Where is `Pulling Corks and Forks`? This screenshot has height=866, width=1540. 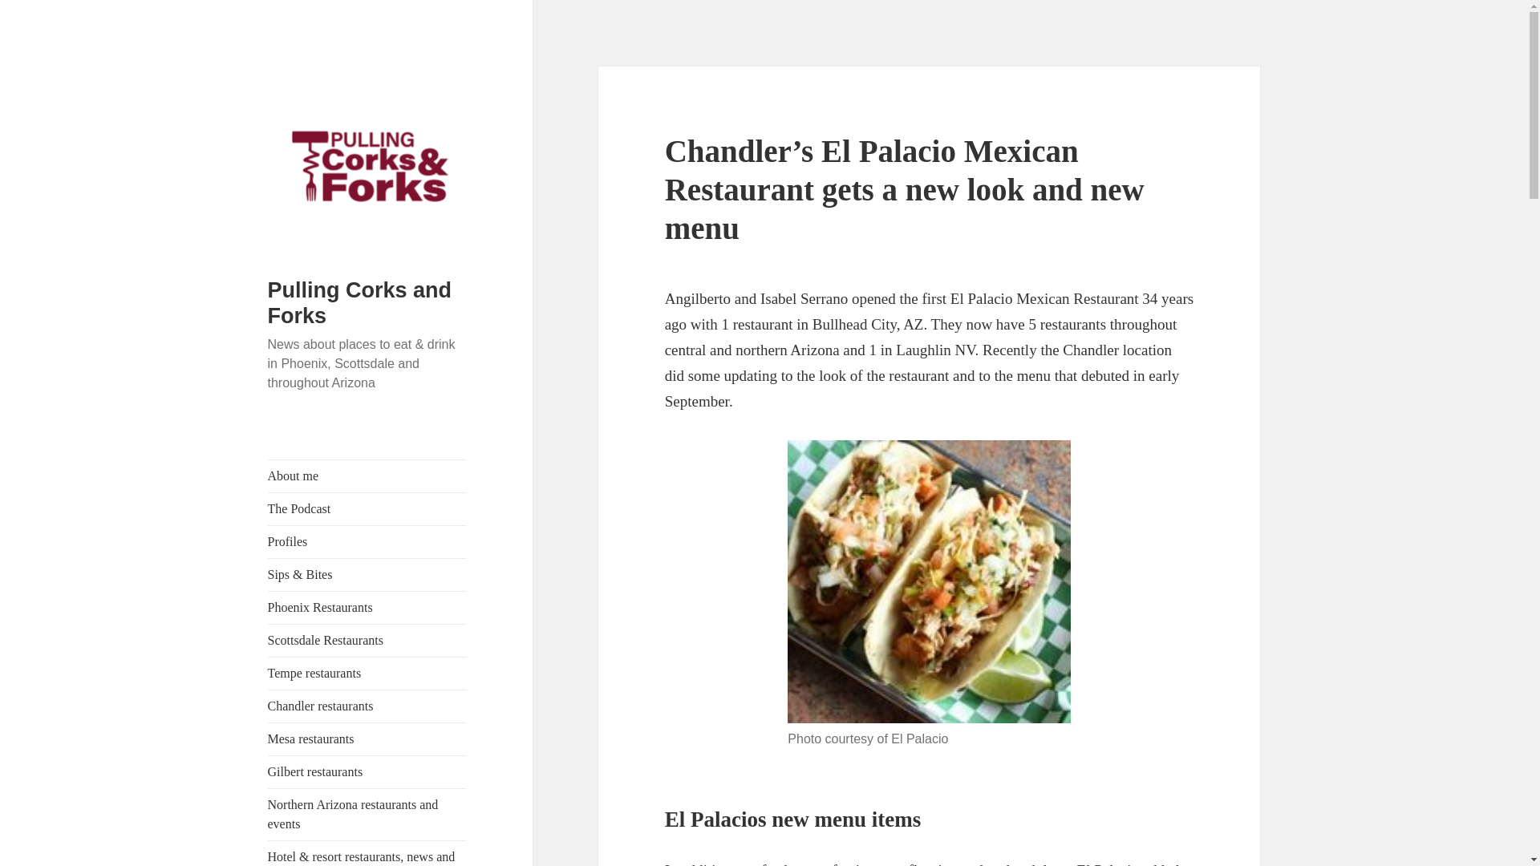
Pulling Corks and Forks is located at coordinates (360, 303).